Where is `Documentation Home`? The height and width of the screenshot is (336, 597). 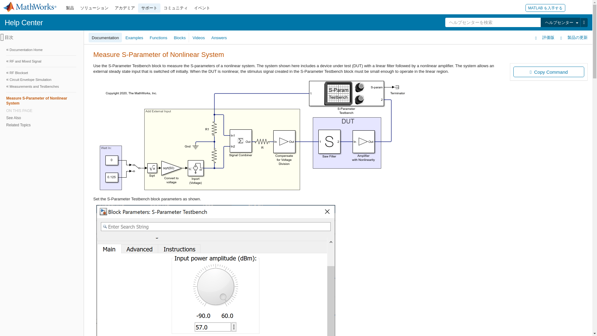 Documentation Home is located at coordinates (41, 50).